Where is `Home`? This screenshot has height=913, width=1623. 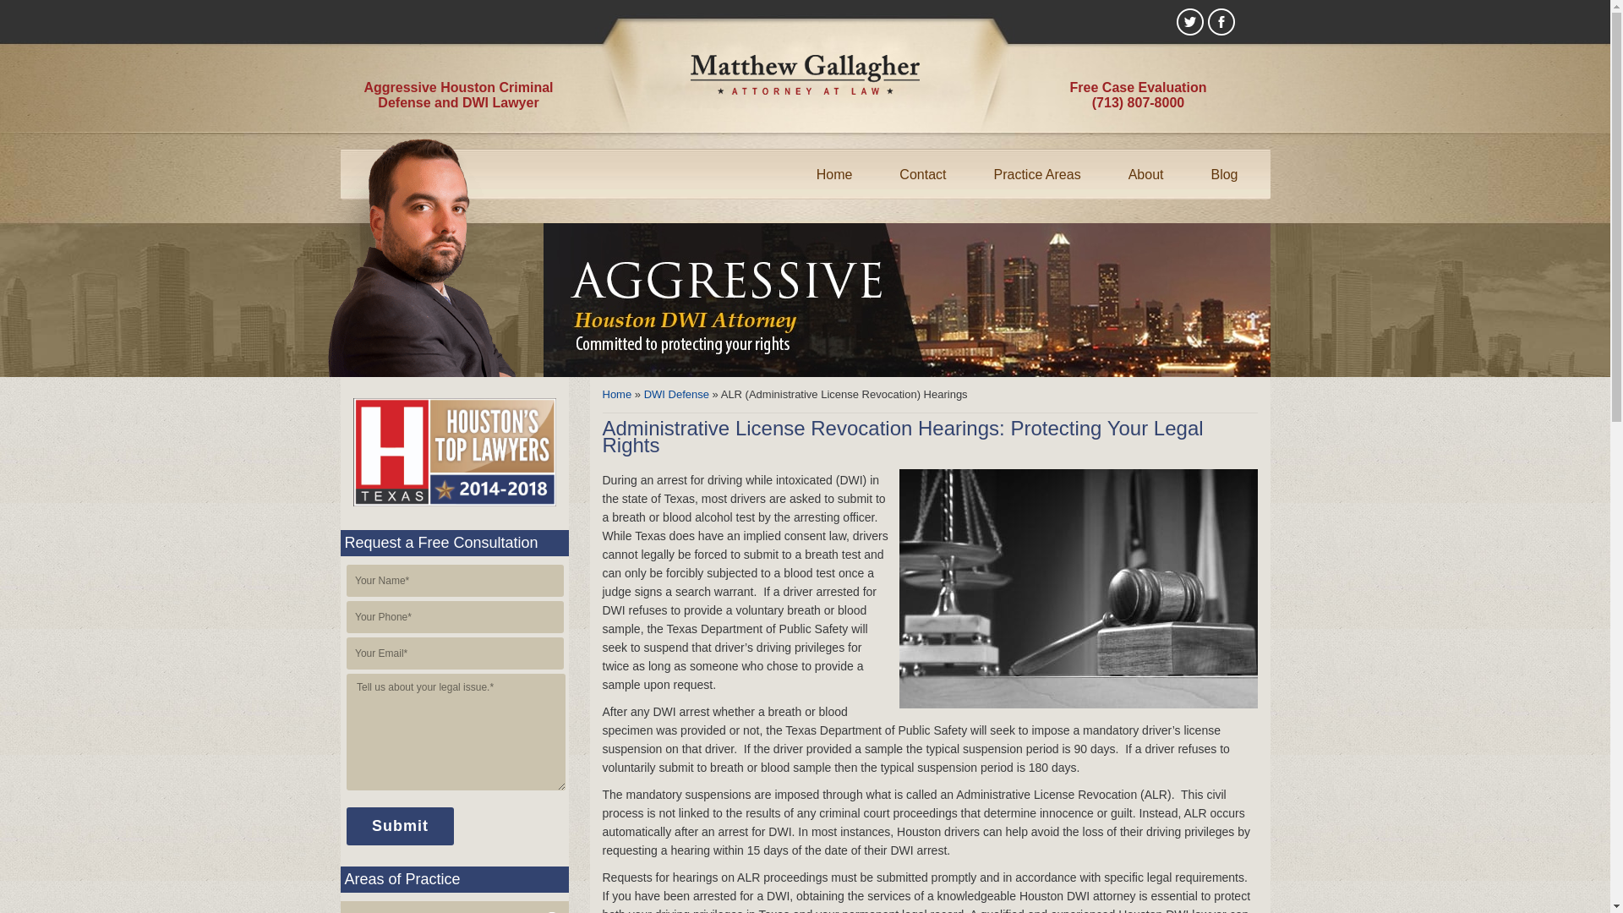
Home is located at coordinates (835, 174).